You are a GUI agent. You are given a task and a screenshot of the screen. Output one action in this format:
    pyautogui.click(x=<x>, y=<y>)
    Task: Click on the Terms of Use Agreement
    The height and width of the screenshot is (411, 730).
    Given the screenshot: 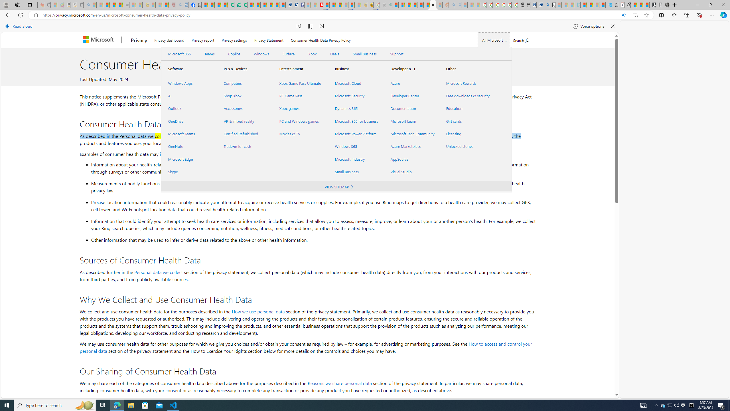 What is the action you would take?
    pyautogui.click(x=238, y=5)
    